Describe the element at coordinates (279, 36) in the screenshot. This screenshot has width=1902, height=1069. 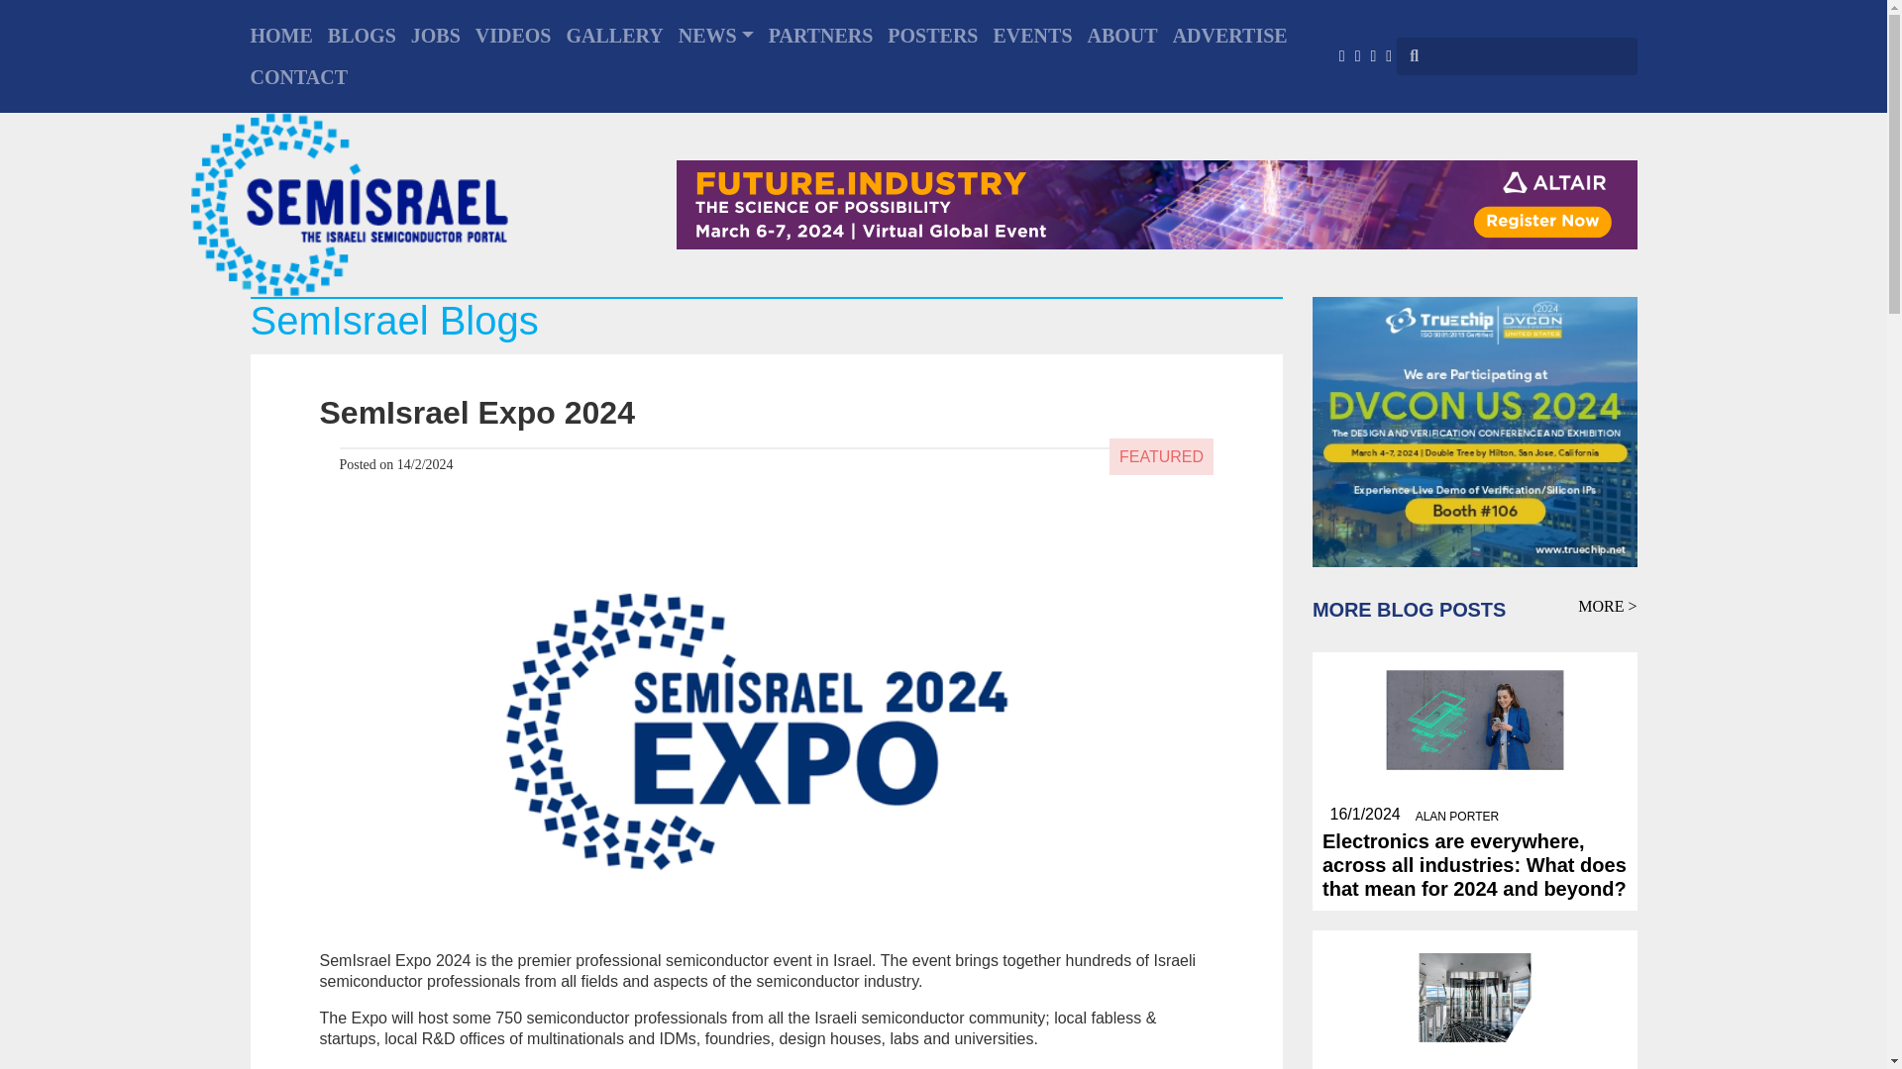
I see `HOME` at that location.